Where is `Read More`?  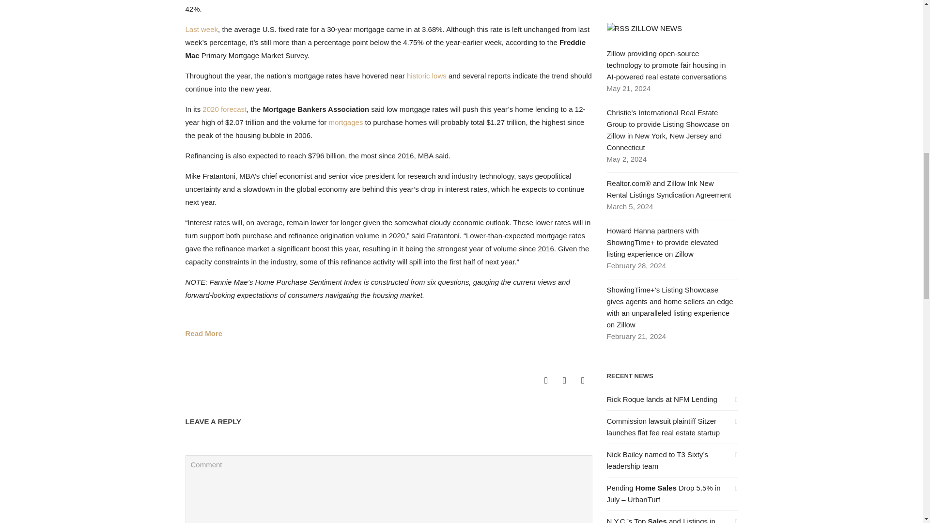 Read More is located at coordinates (203, 333).